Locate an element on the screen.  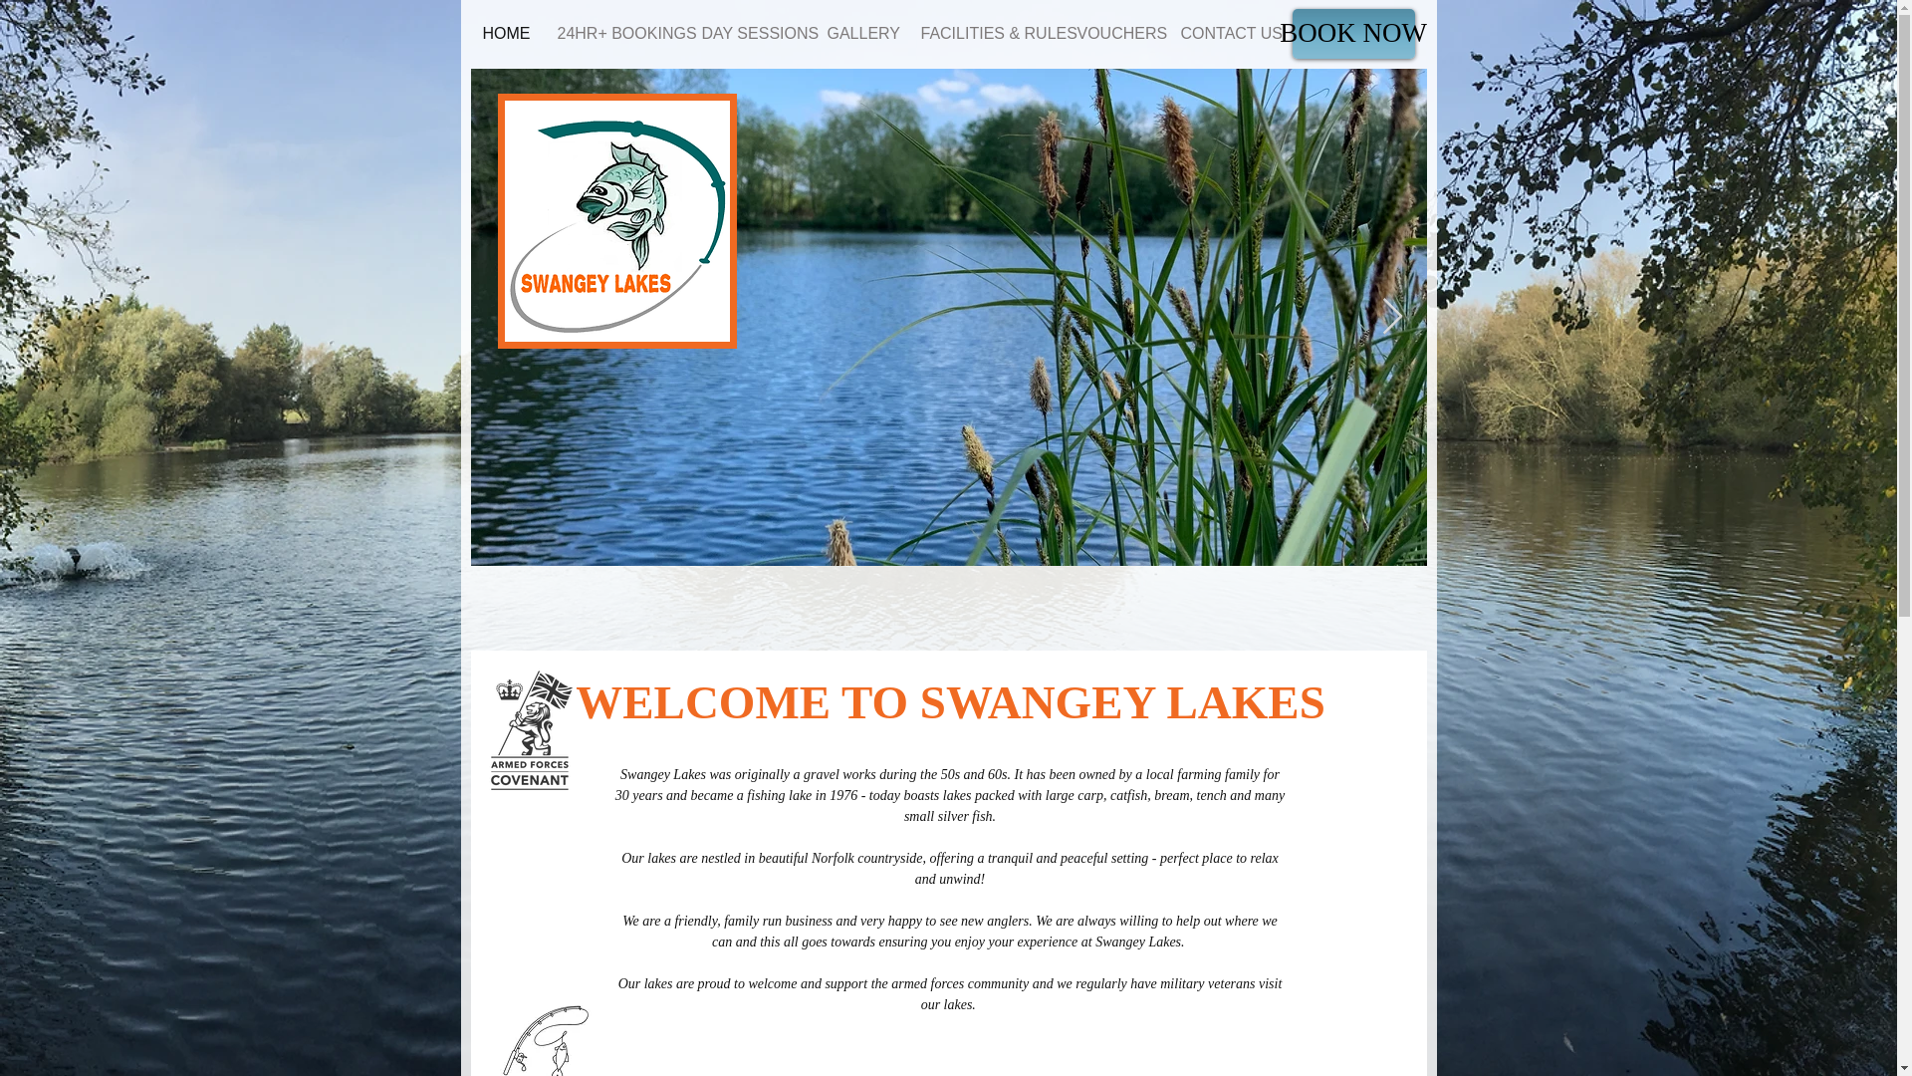
BOOK NOW is located at coordinates (1352, 34).